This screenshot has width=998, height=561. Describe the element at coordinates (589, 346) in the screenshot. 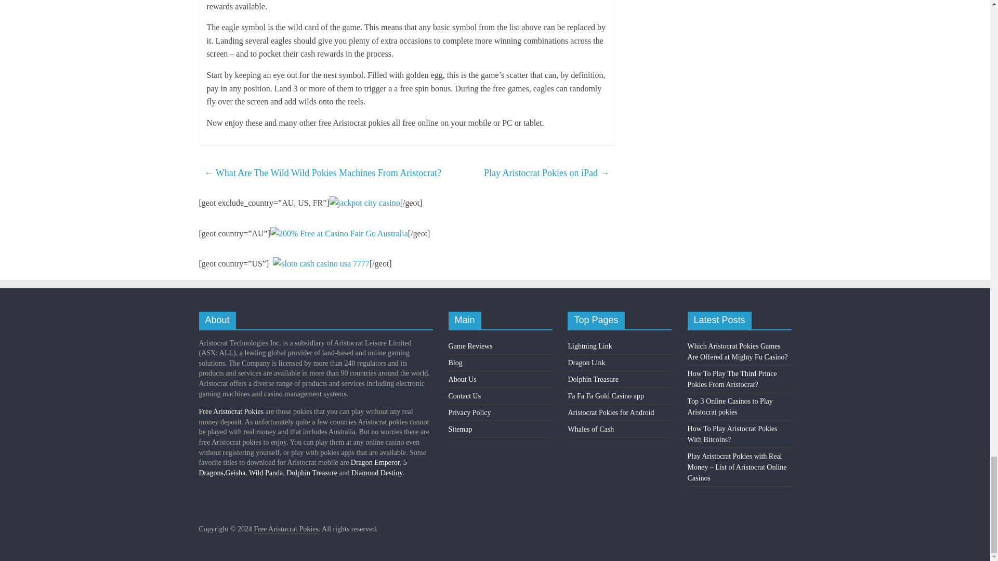

I see `Lightning Link` at that location.